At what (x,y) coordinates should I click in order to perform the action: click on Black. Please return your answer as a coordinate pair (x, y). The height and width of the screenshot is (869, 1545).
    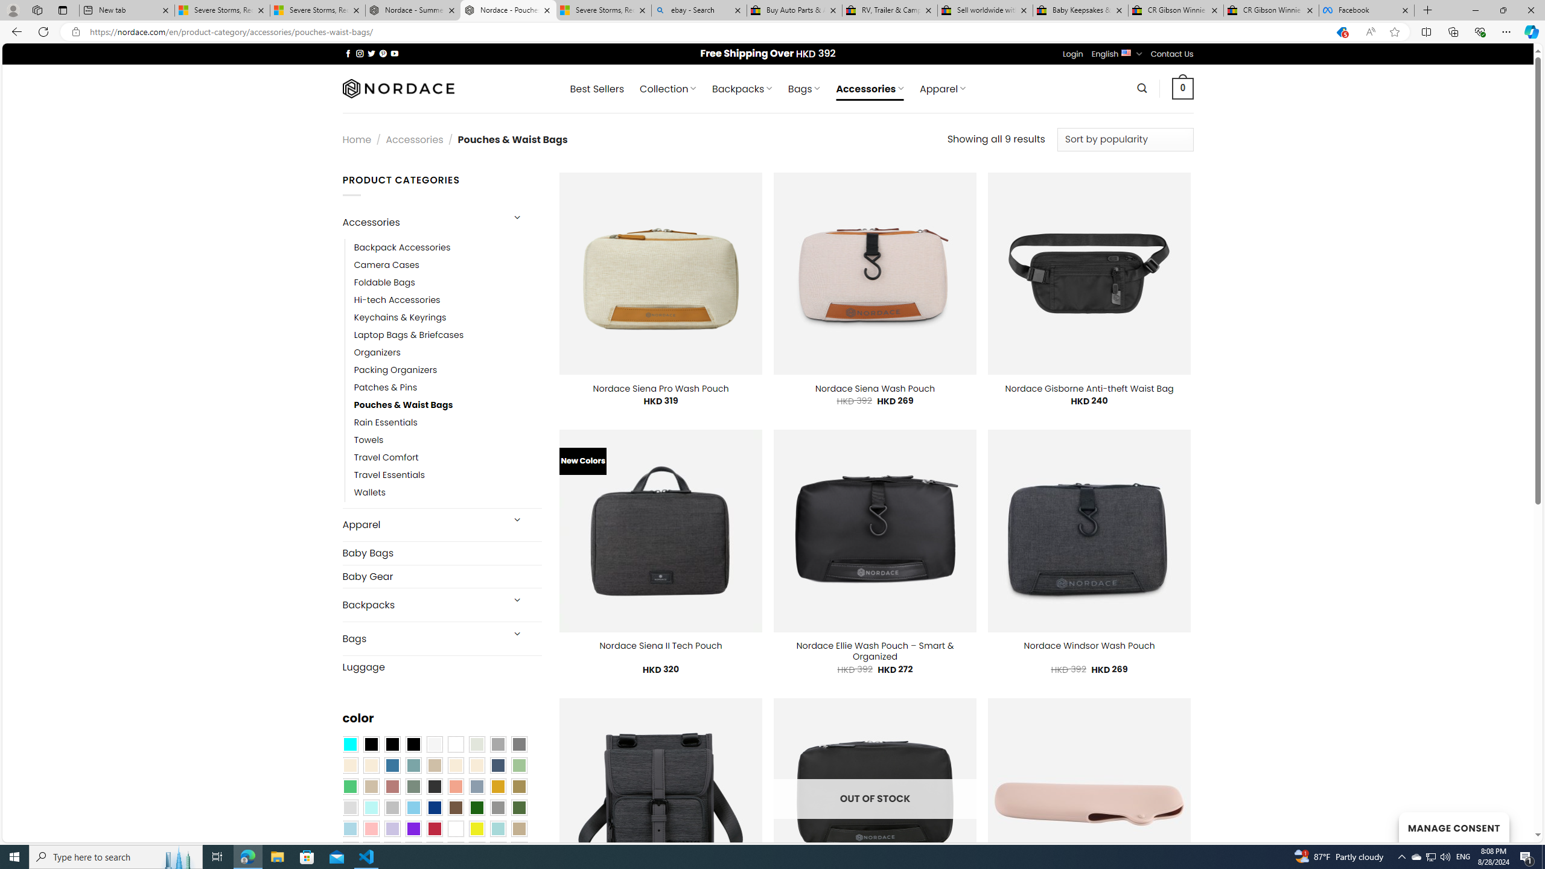
    Looking at the image, I should click on (392, 745).